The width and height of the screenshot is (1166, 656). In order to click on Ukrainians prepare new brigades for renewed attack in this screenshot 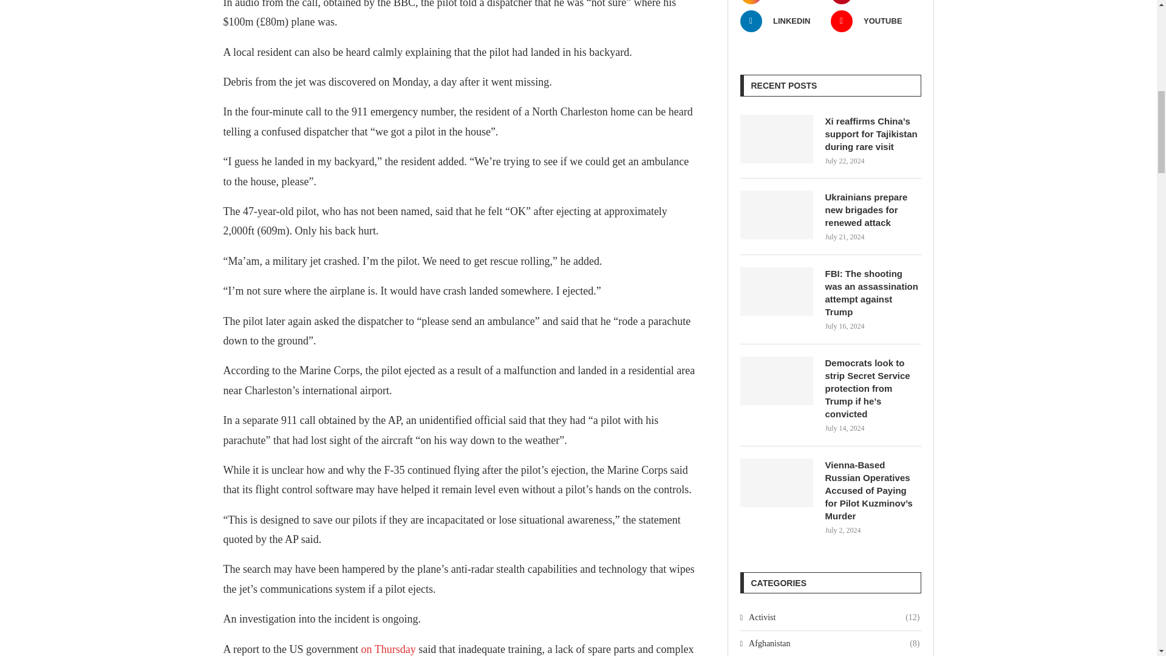, I will do `click(776, 215)`.